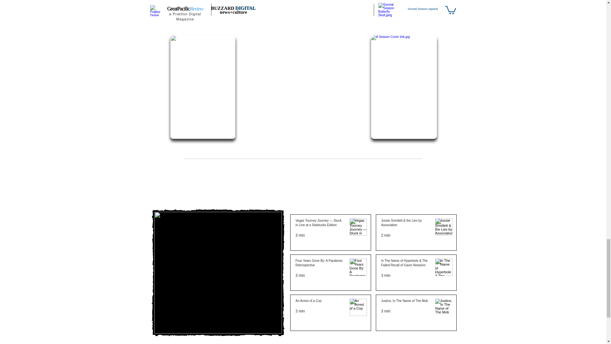  What do you see at coordinates (300, 275) in the screenshot?
I see `3 min` at bounding box center [300, 275].